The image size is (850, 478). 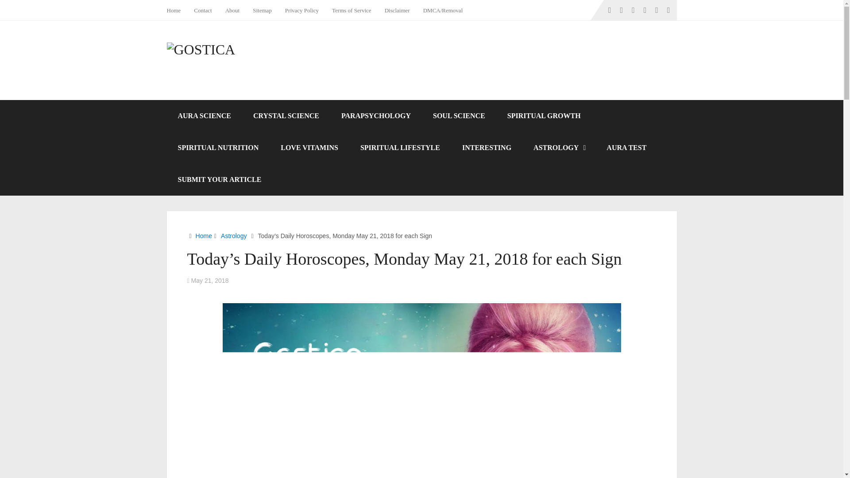 I want to click on AURA SCIENCE, so click(x=204, y=116).